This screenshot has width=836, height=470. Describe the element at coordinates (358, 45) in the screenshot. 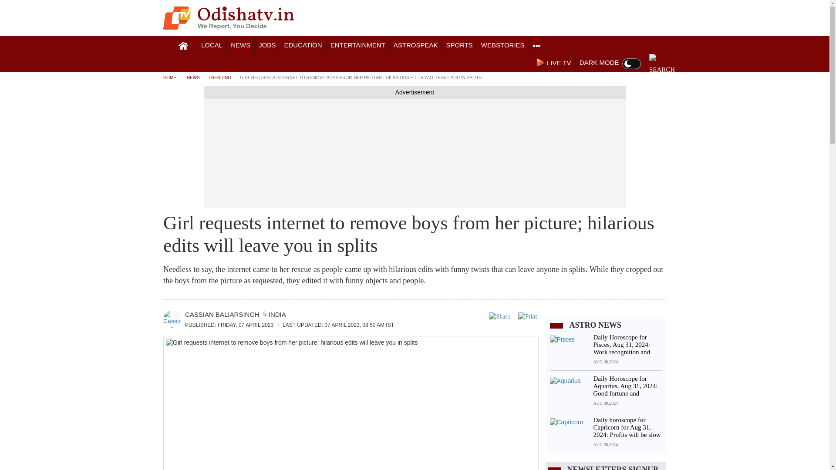

I see `ENTERTAINMENT` at that location.